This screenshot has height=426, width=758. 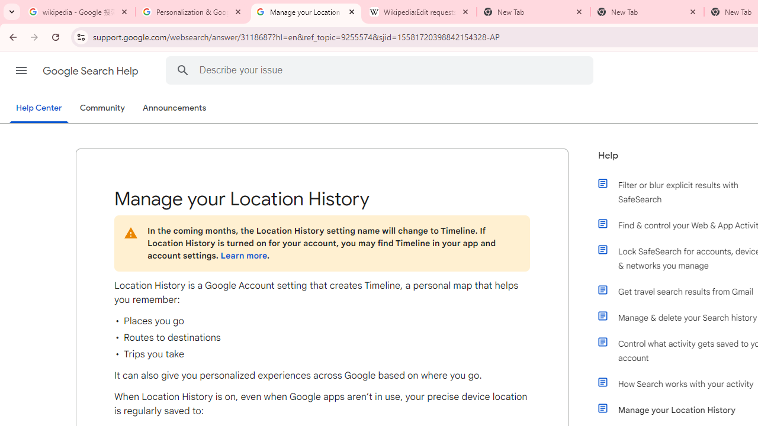 What do you see at coordinates (174, 108) in the screenshot?
I see `Announcements` at bounding box center [174, 108].